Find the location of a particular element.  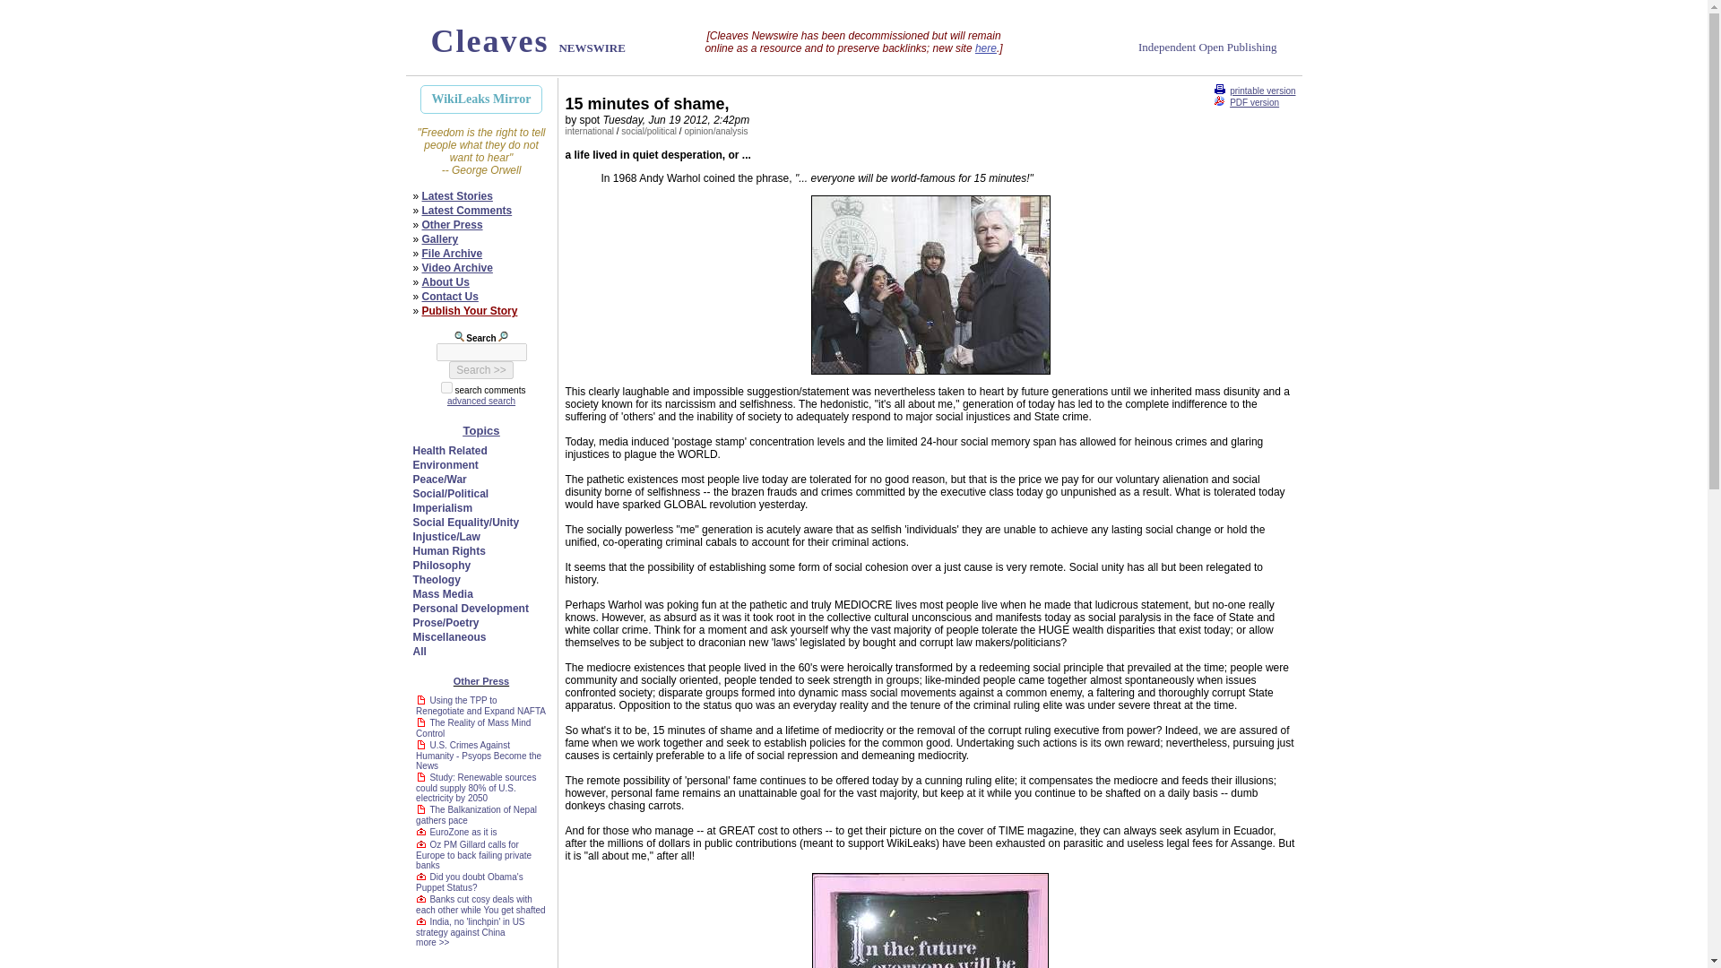

WikiLeaks Mirror is located at coordinates (480, 99).